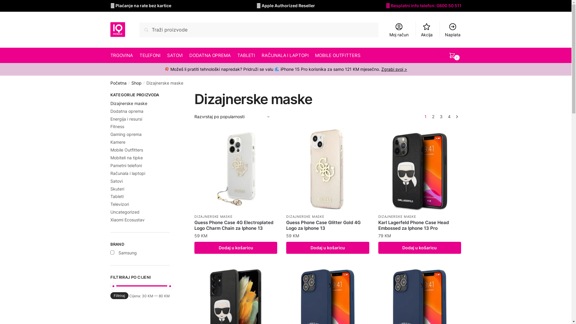 The image size is (576, 324). Describe the element at coordinates (126, 134) in the screenshot. I see `Gaming oprema` at that location.